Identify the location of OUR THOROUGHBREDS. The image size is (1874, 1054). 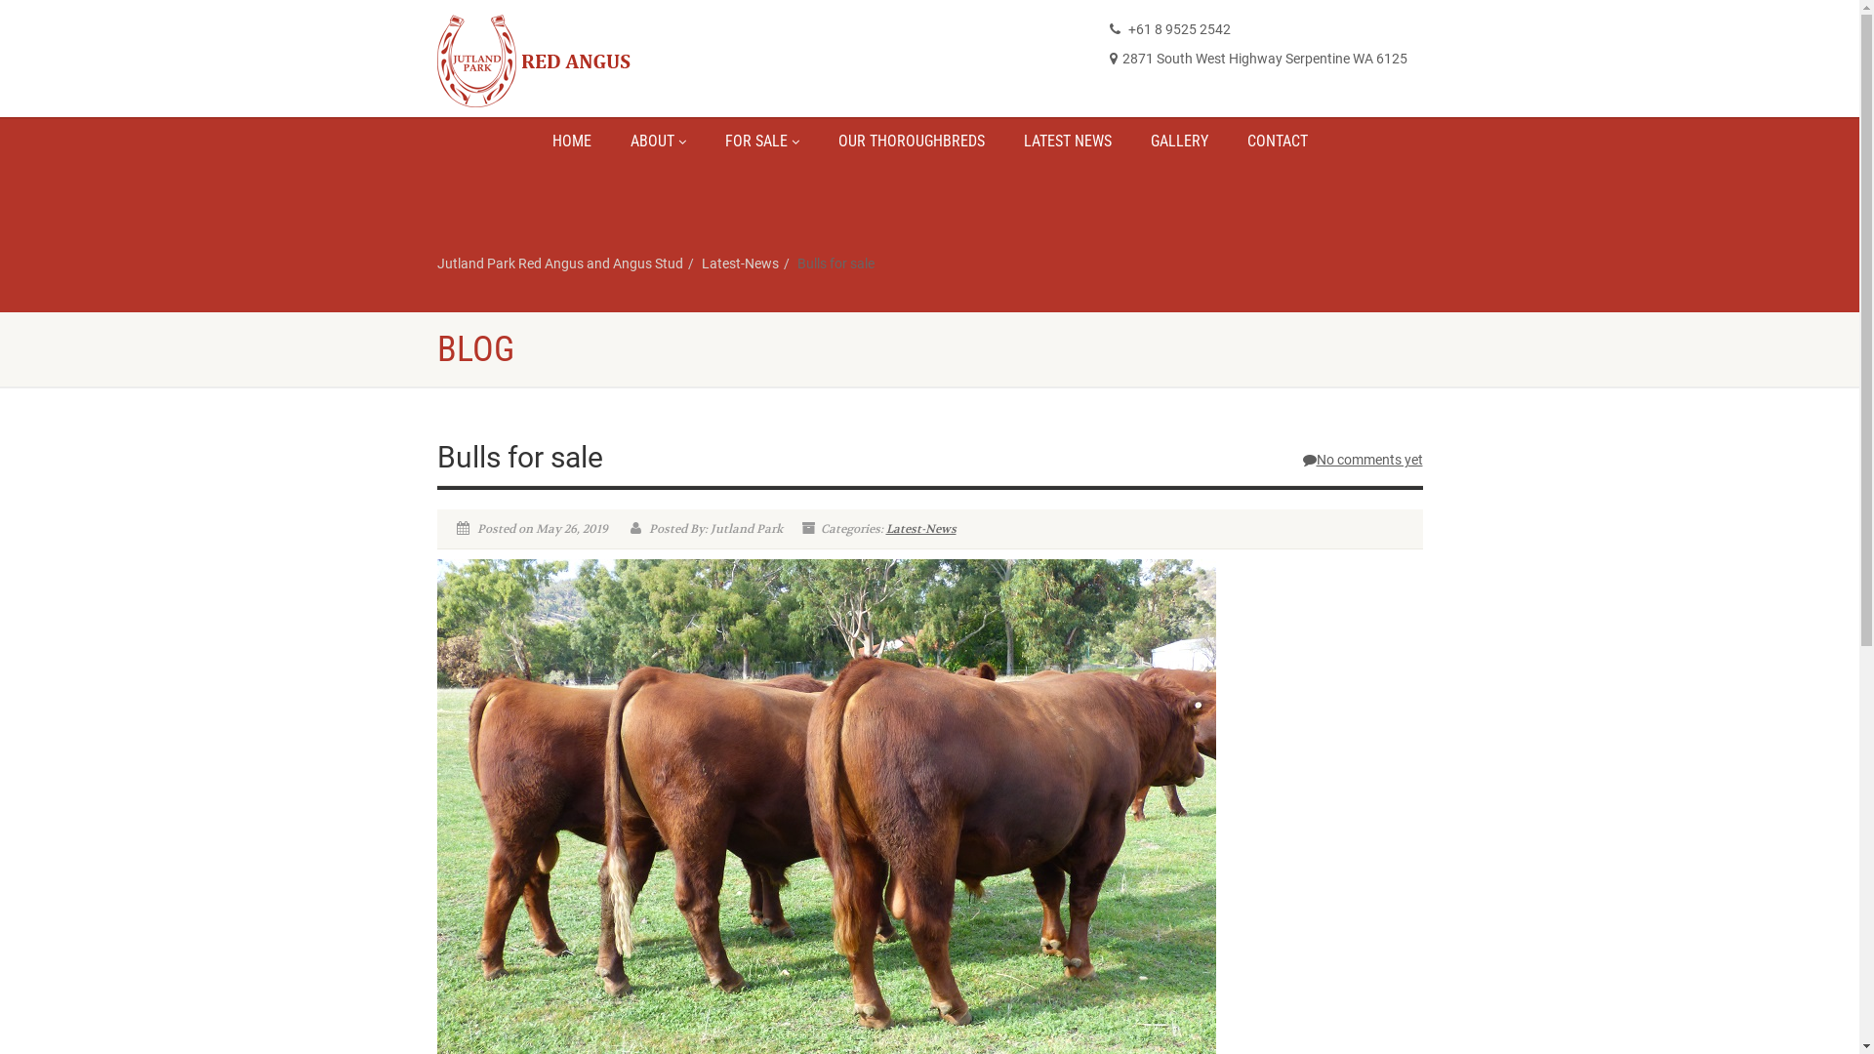
(911, 142).